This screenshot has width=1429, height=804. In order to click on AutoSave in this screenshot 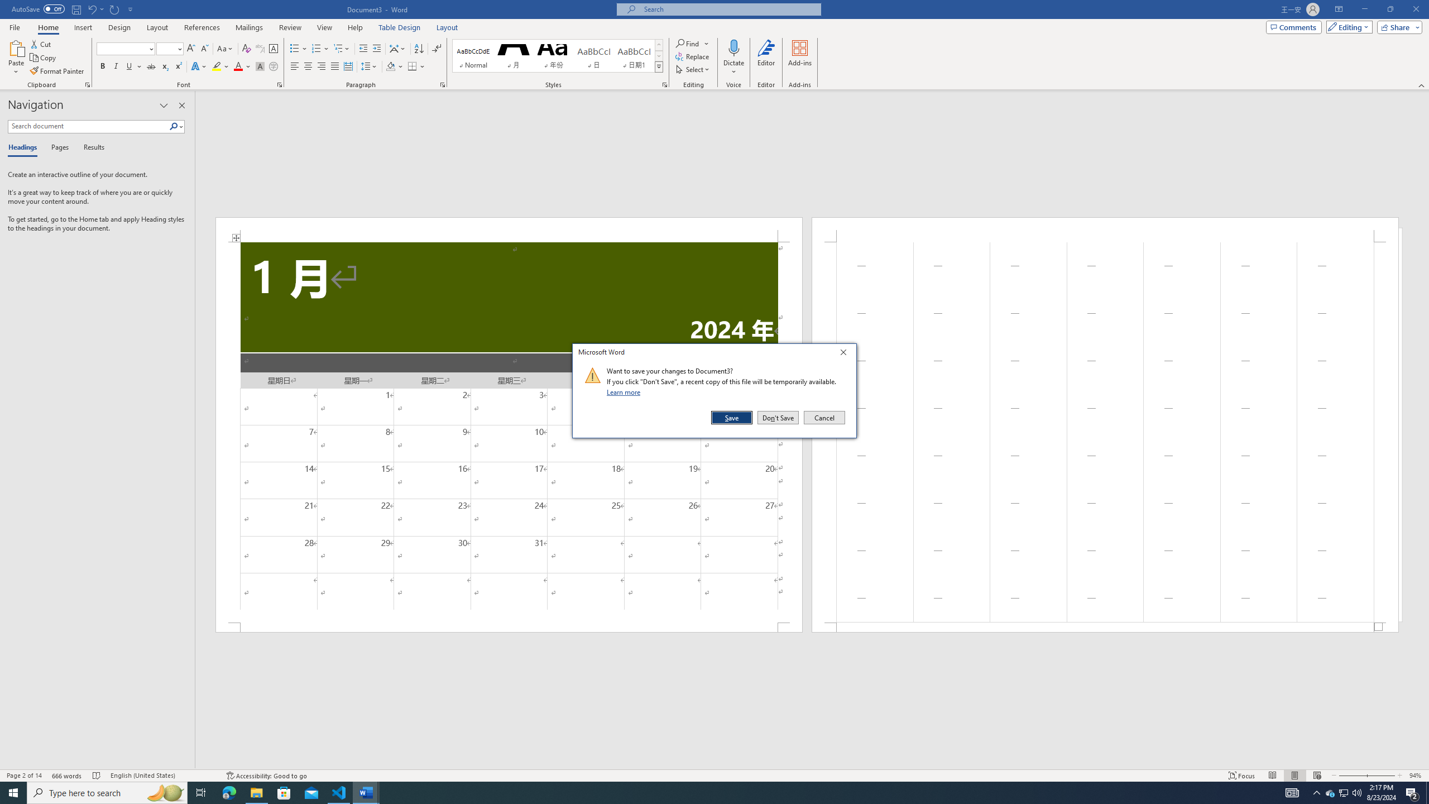, I will do `click(38, 9)`.